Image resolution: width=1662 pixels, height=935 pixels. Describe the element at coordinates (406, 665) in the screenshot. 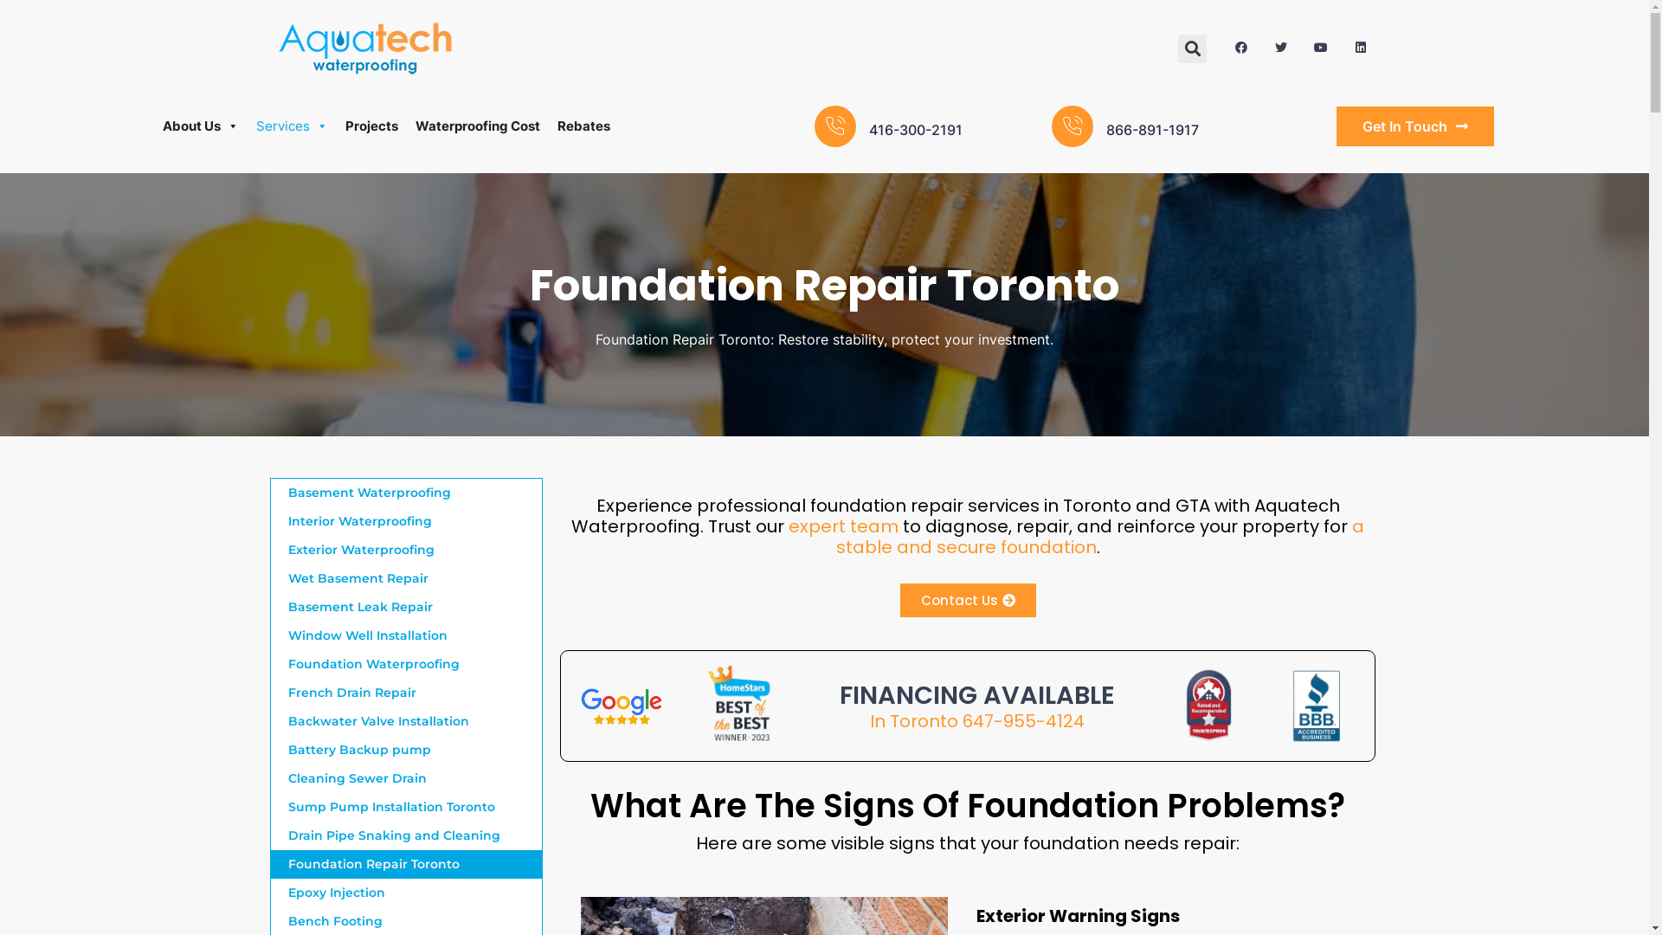

I see `Foundation Waterproofing` at that location.